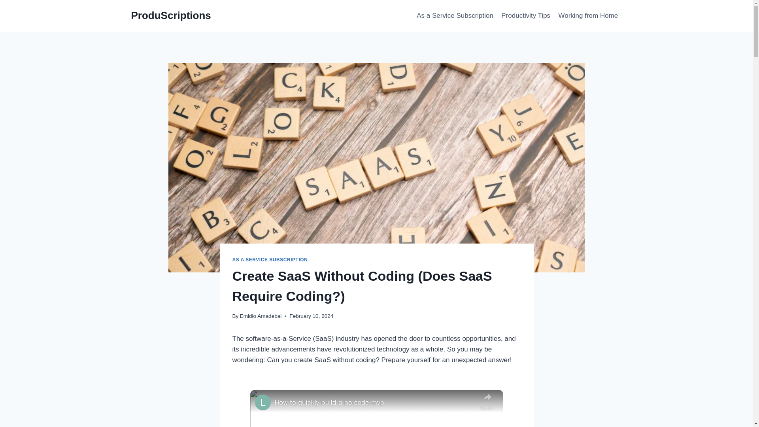 Image resolution: width=759 pixels, height=427 pixels. I want to click on Working from Home, so click(587, 16).